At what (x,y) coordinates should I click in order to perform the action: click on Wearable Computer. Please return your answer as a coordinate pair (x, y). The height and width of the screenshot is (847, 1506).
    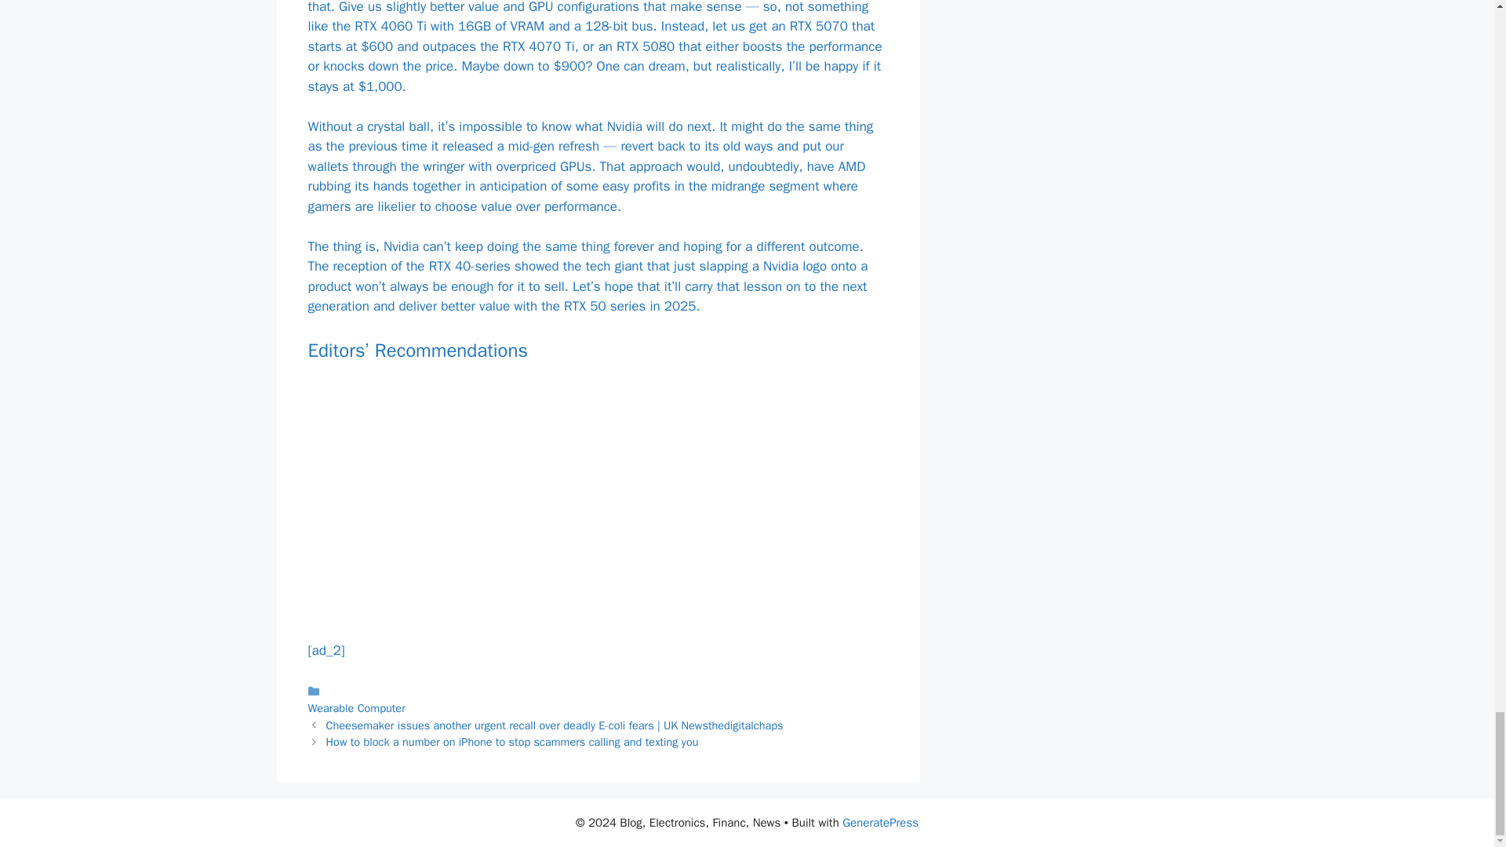
    Looking at the image, I should click on (356, 707).